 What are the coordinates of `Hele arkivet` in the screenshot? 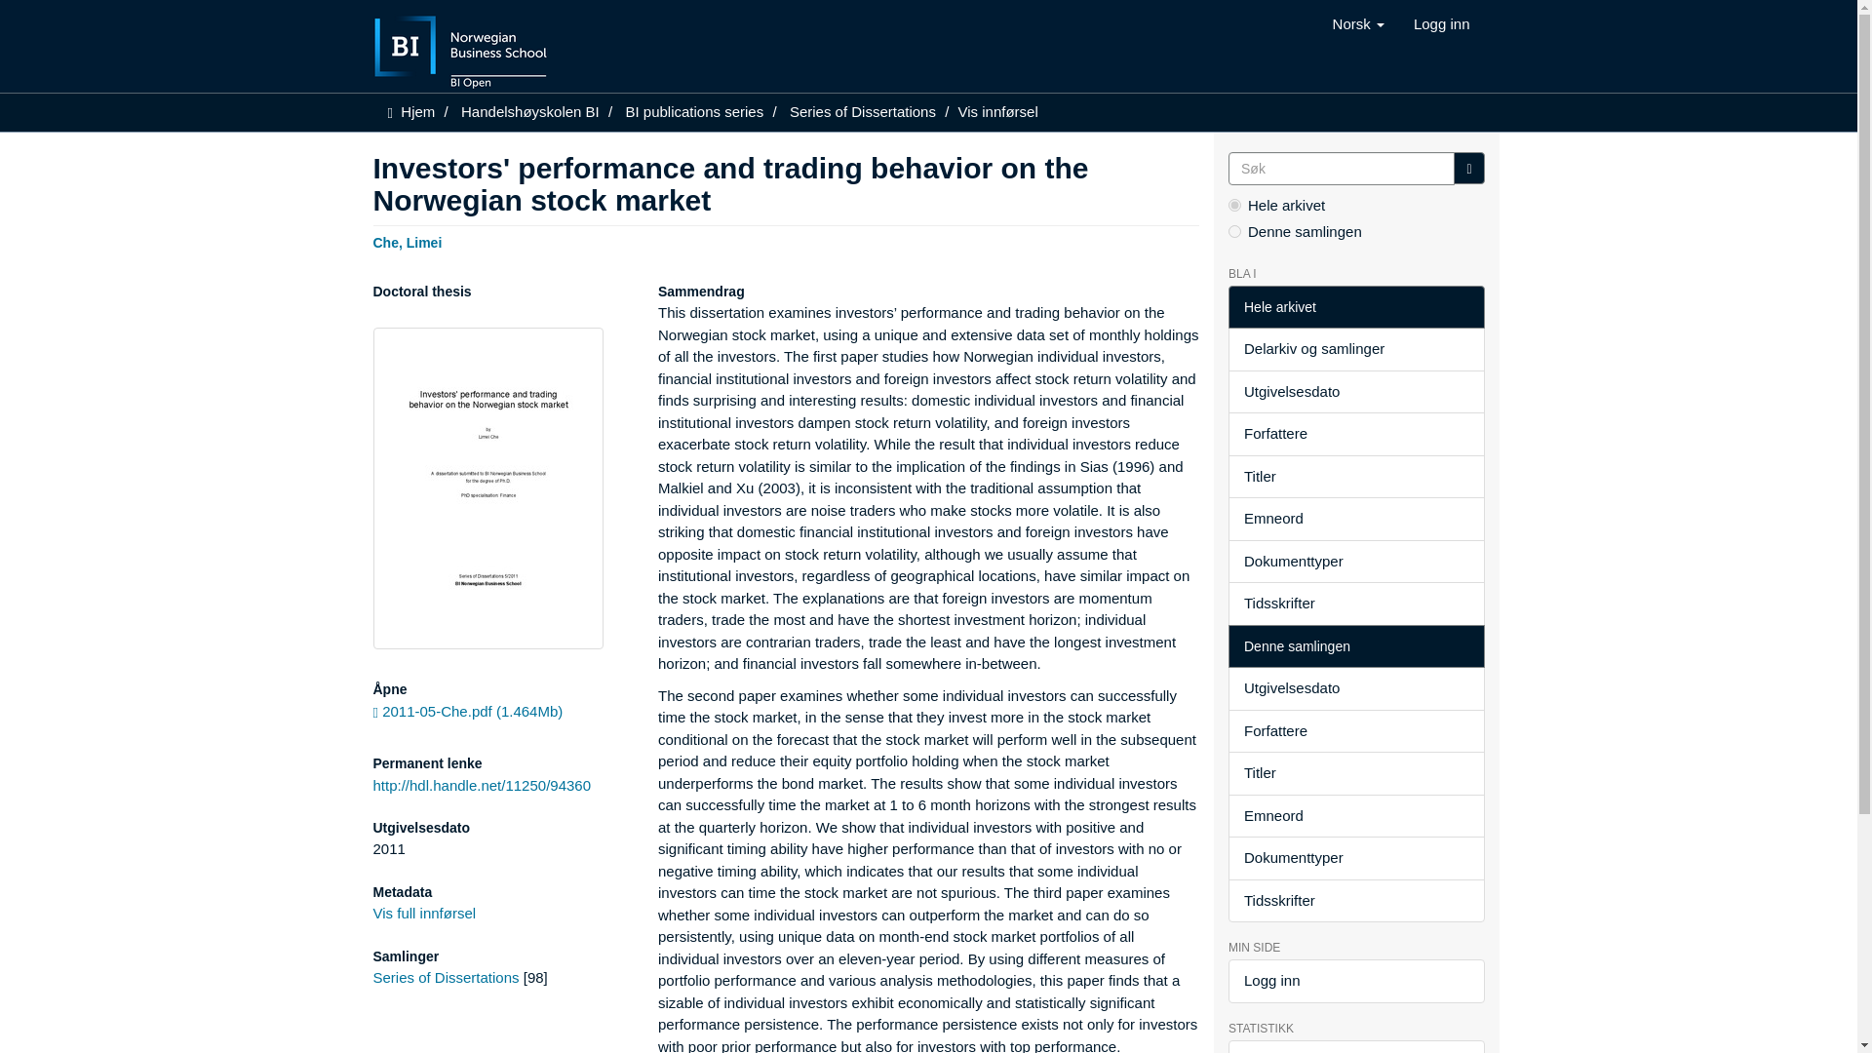 It's located at (1355, 307).